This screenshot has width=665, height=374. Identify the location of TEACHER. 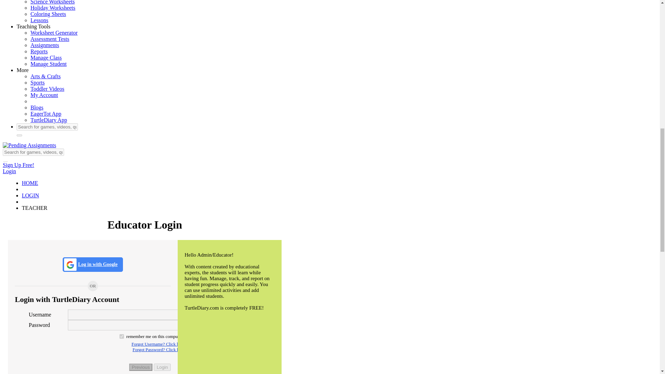
(35, 208).